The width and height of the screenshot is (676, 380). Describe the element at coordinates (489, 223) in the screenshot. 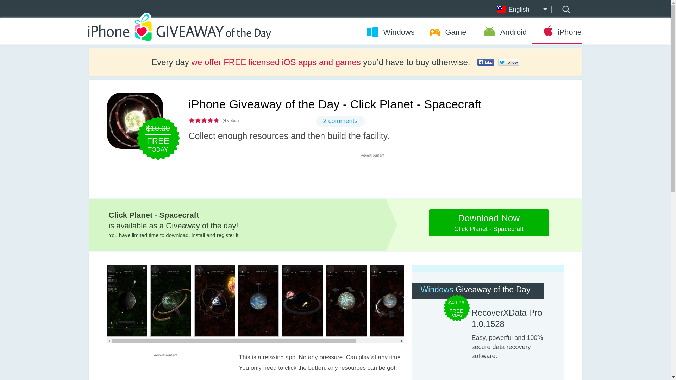

I see `Search` at that location.